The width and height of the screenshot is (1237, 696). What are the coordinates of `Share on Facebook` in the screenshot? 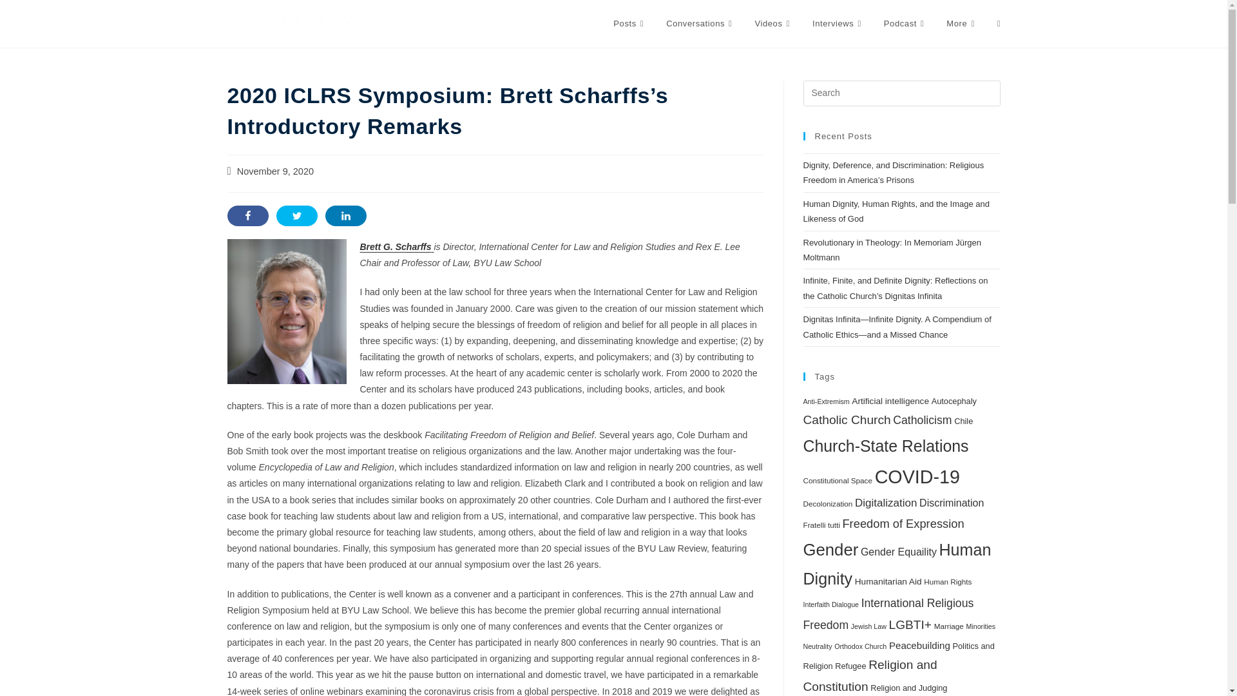 It's located at (247, 215).